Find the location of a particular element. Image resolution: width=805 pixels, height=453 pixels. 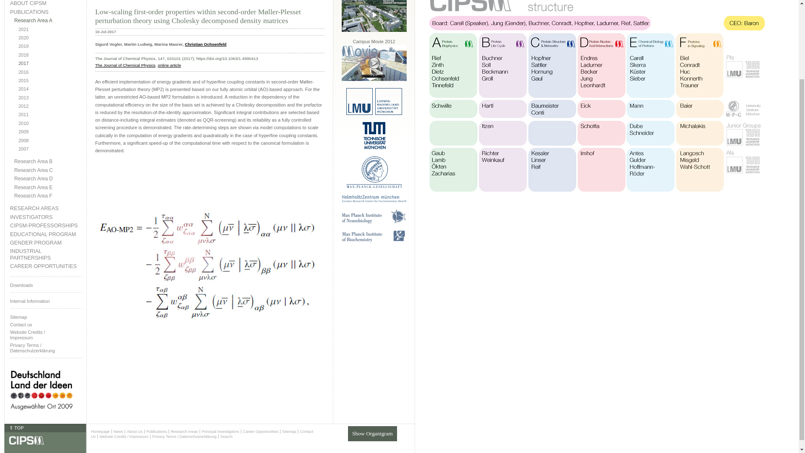

Research Area E is located at coordinates (48, 187).